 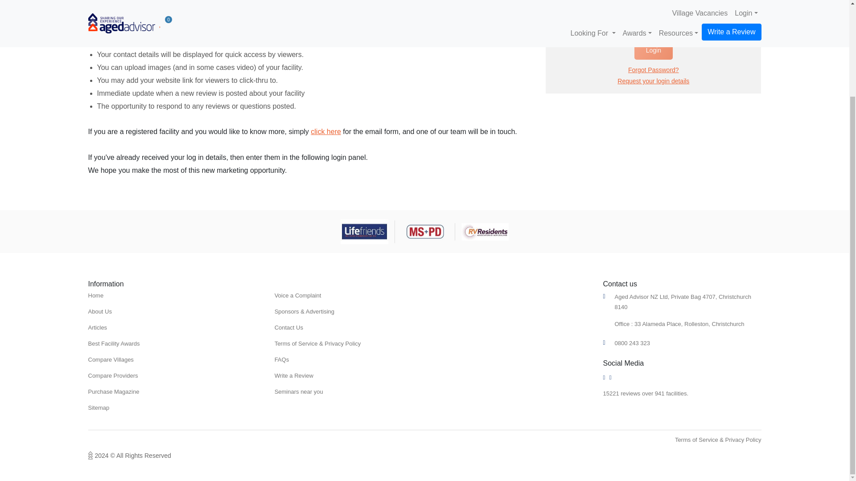 What do you see at coordinates (555, 32) in the screenshot?
I see `on` at bounding box center [555, 32].